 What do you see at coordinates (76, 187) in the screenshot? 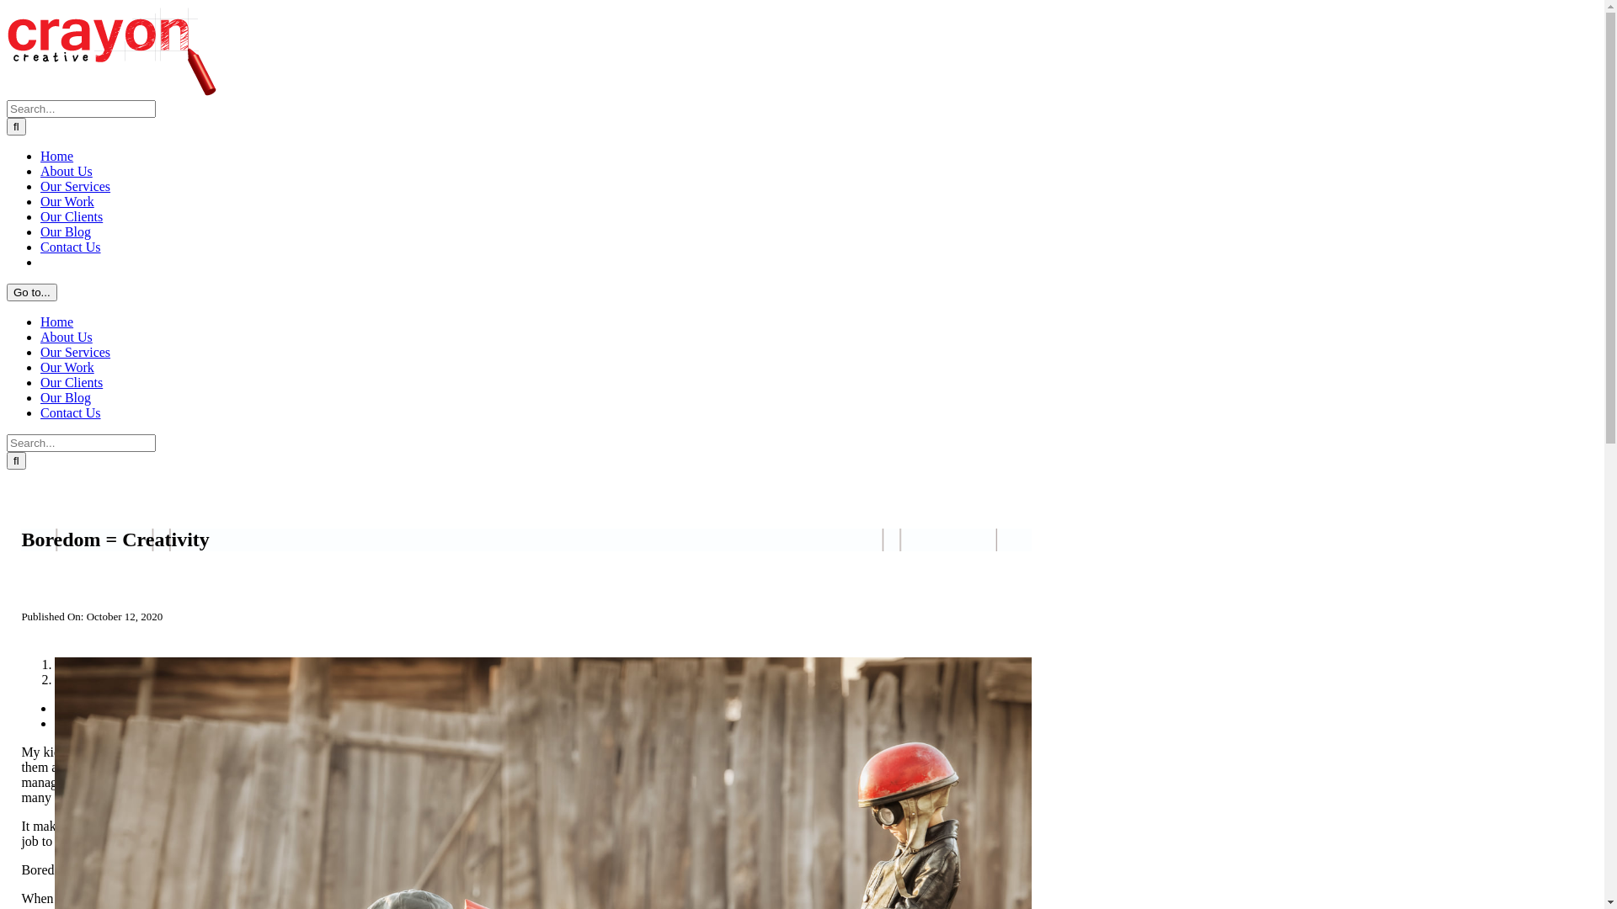
I see `Our Services` at bounding box center [76, 187].